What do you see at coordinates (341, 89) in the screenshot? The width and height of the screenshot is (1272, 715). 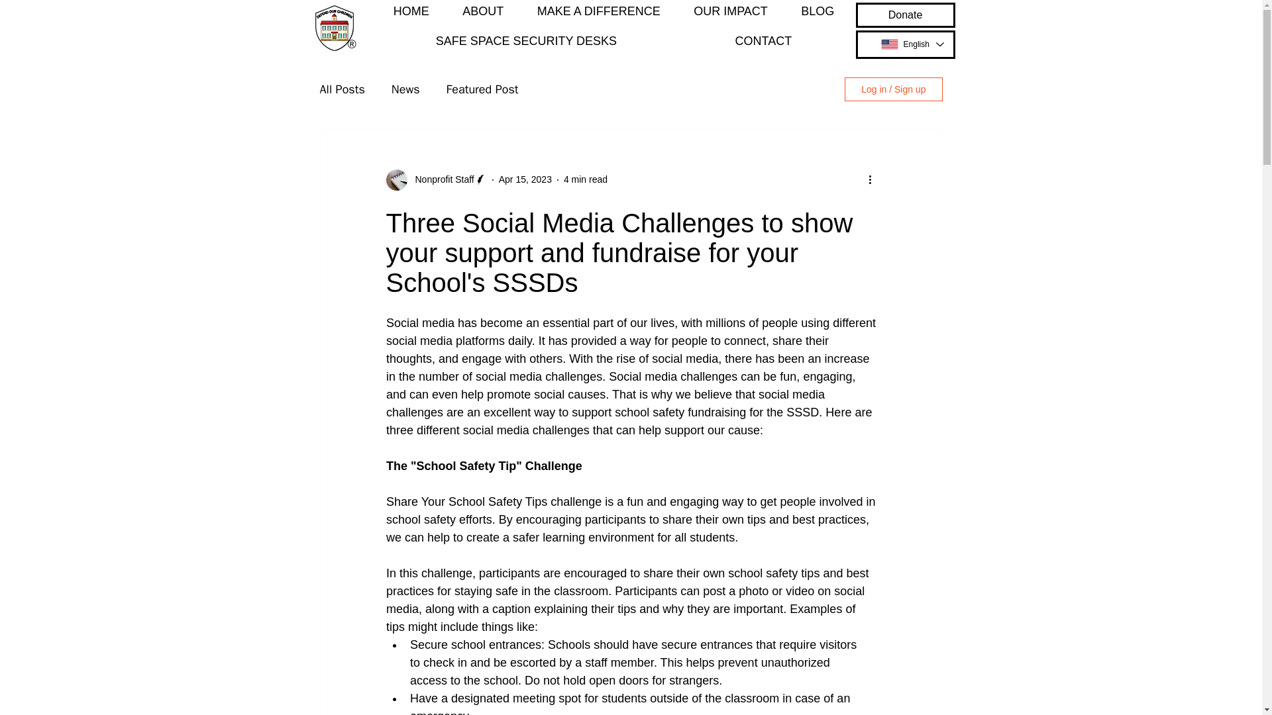 I see `All Posts` at bounding box center [341, 89].